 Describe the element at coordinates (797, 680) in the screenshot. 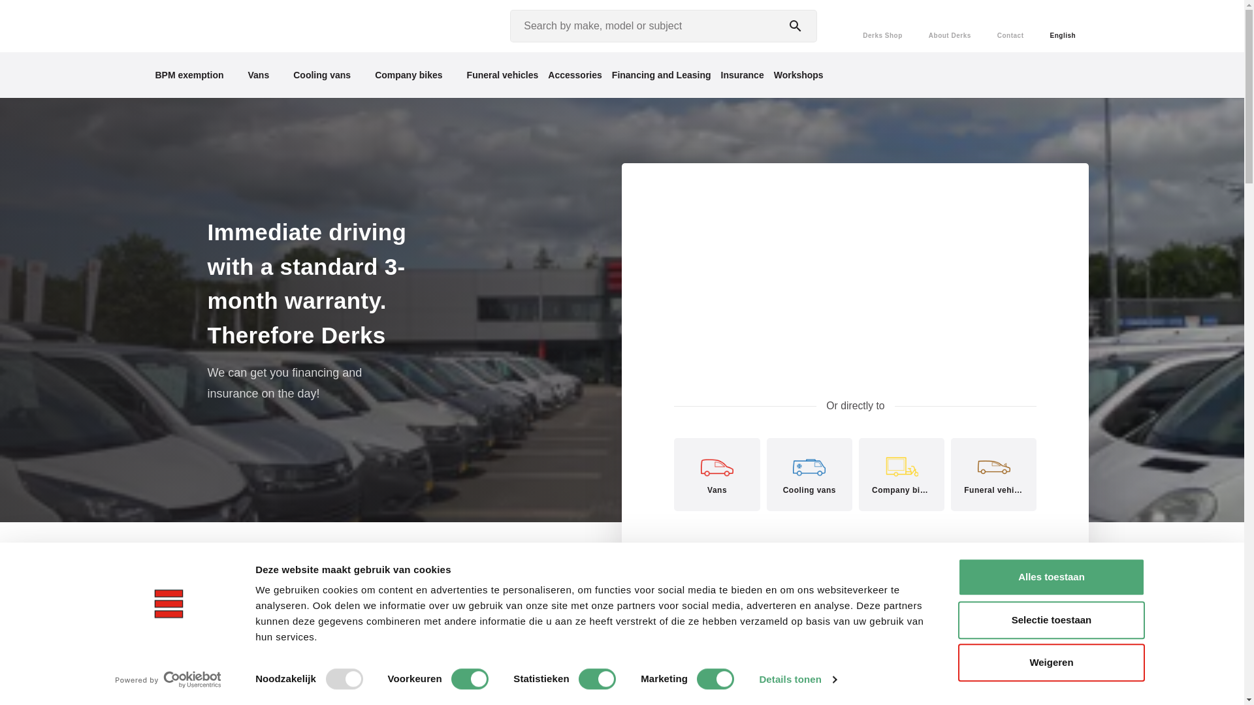

I see `Details tonen` at that location.